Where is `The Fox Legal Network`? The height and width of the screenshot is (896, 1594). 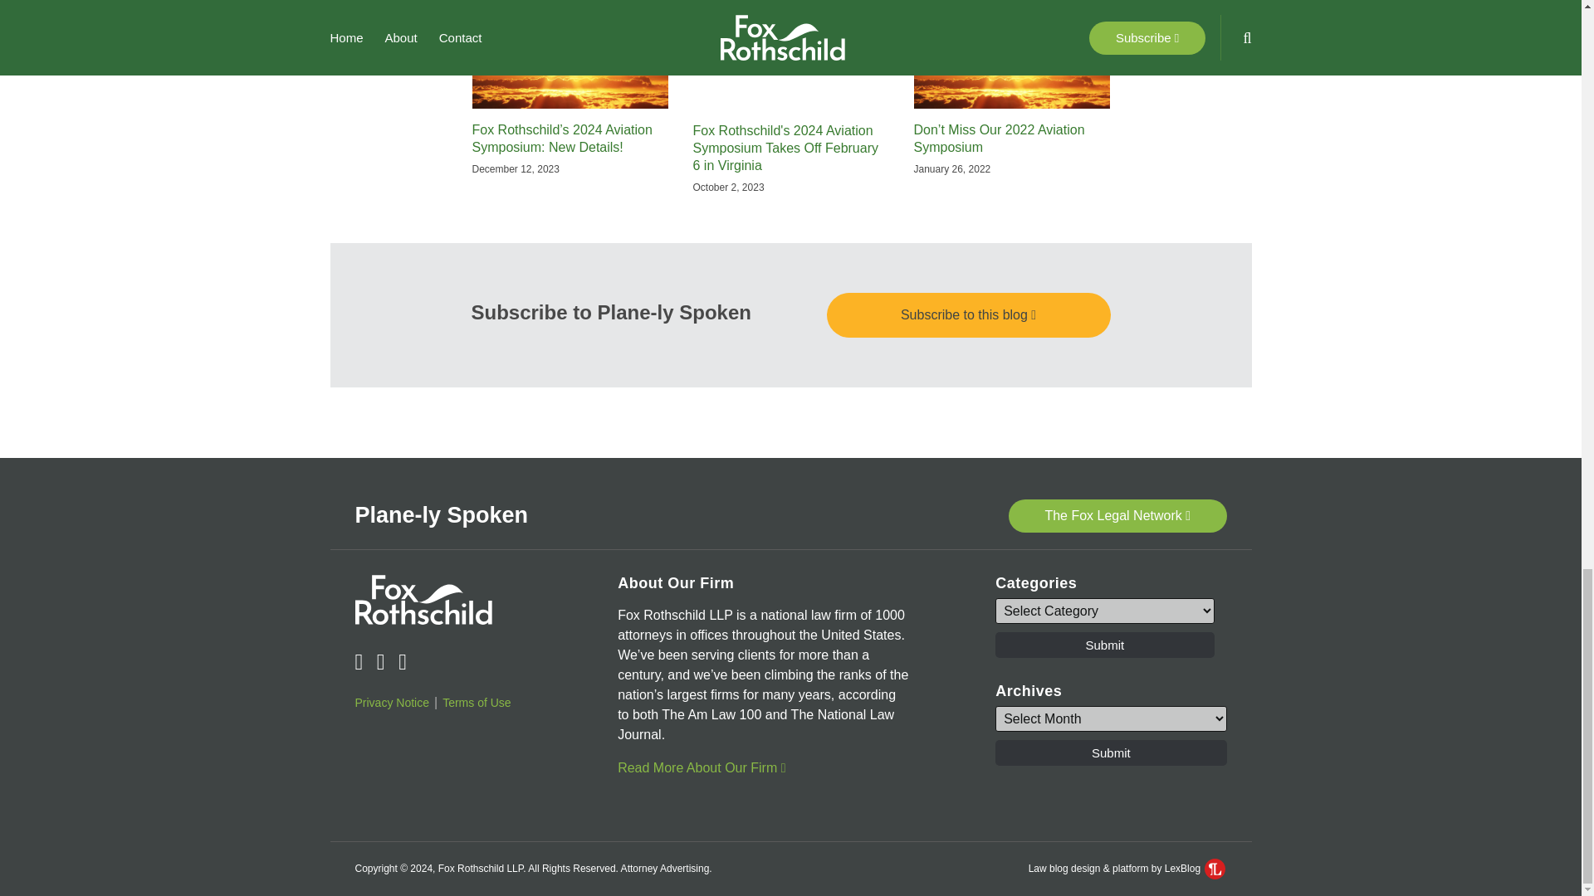
The Fox Legal Network is located at coordinates (1117, 515).